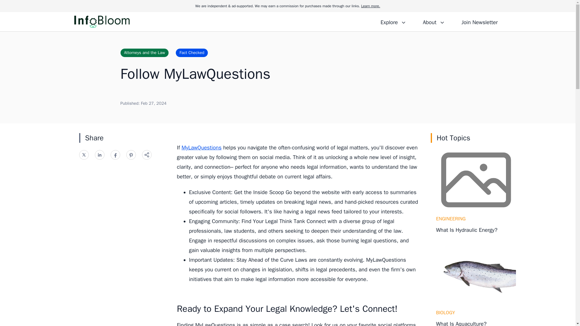 The width and height of the screenshot is (580, 326). I want to click on Fact Checked, so click(192, 53).